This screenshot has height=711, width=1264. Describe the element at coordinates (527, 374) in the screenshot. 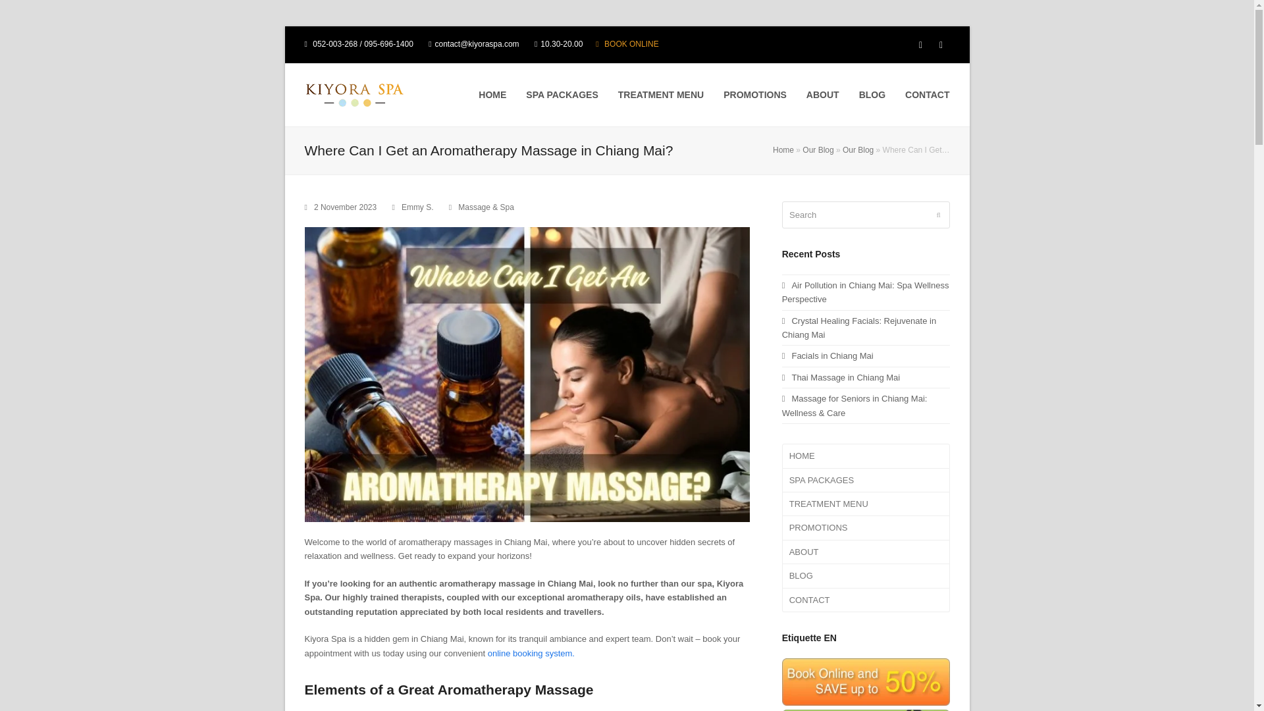

I see `Enlarge Image` at that location.